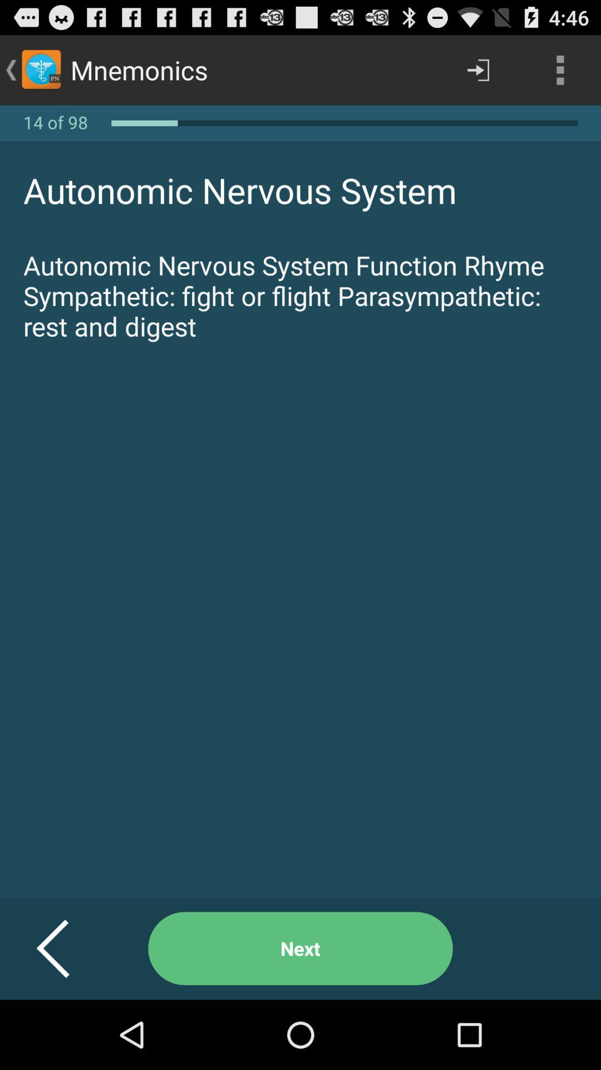 This screenshot has height=1070, width=601. What do you see at coordinates (67, 949) in the screenshot?
I see `turn on the icon below the autonomic nervous system` at bounding box center [67, 949].